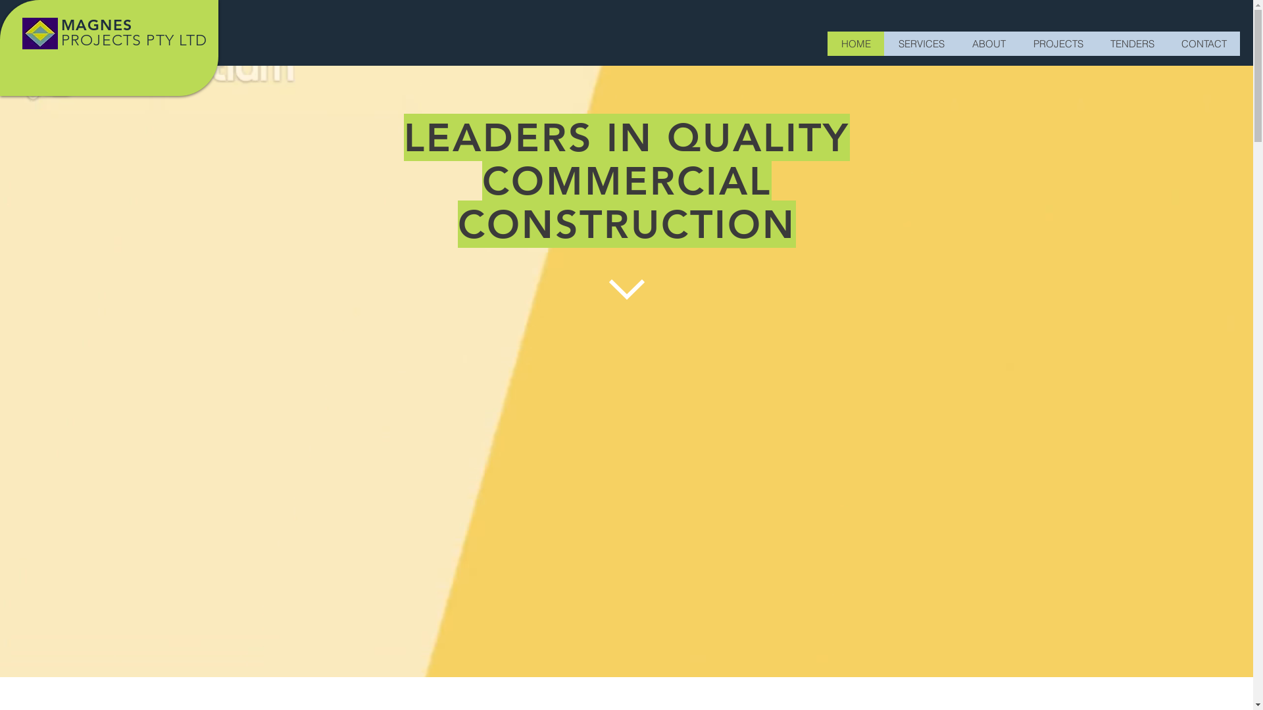 This screenshot has width=1263, height=710. I want to click on PROJECTS, so click(1058, 43).